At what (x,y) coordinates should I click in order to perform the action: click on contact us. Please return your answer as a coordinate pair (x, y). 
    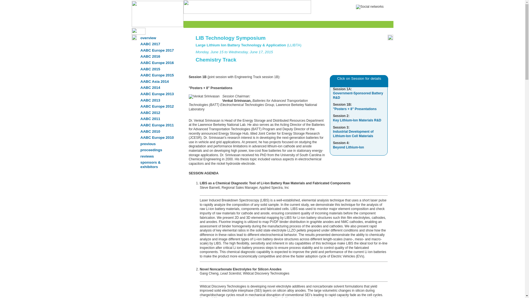
    Looking at the image, I should click on (342, 17).